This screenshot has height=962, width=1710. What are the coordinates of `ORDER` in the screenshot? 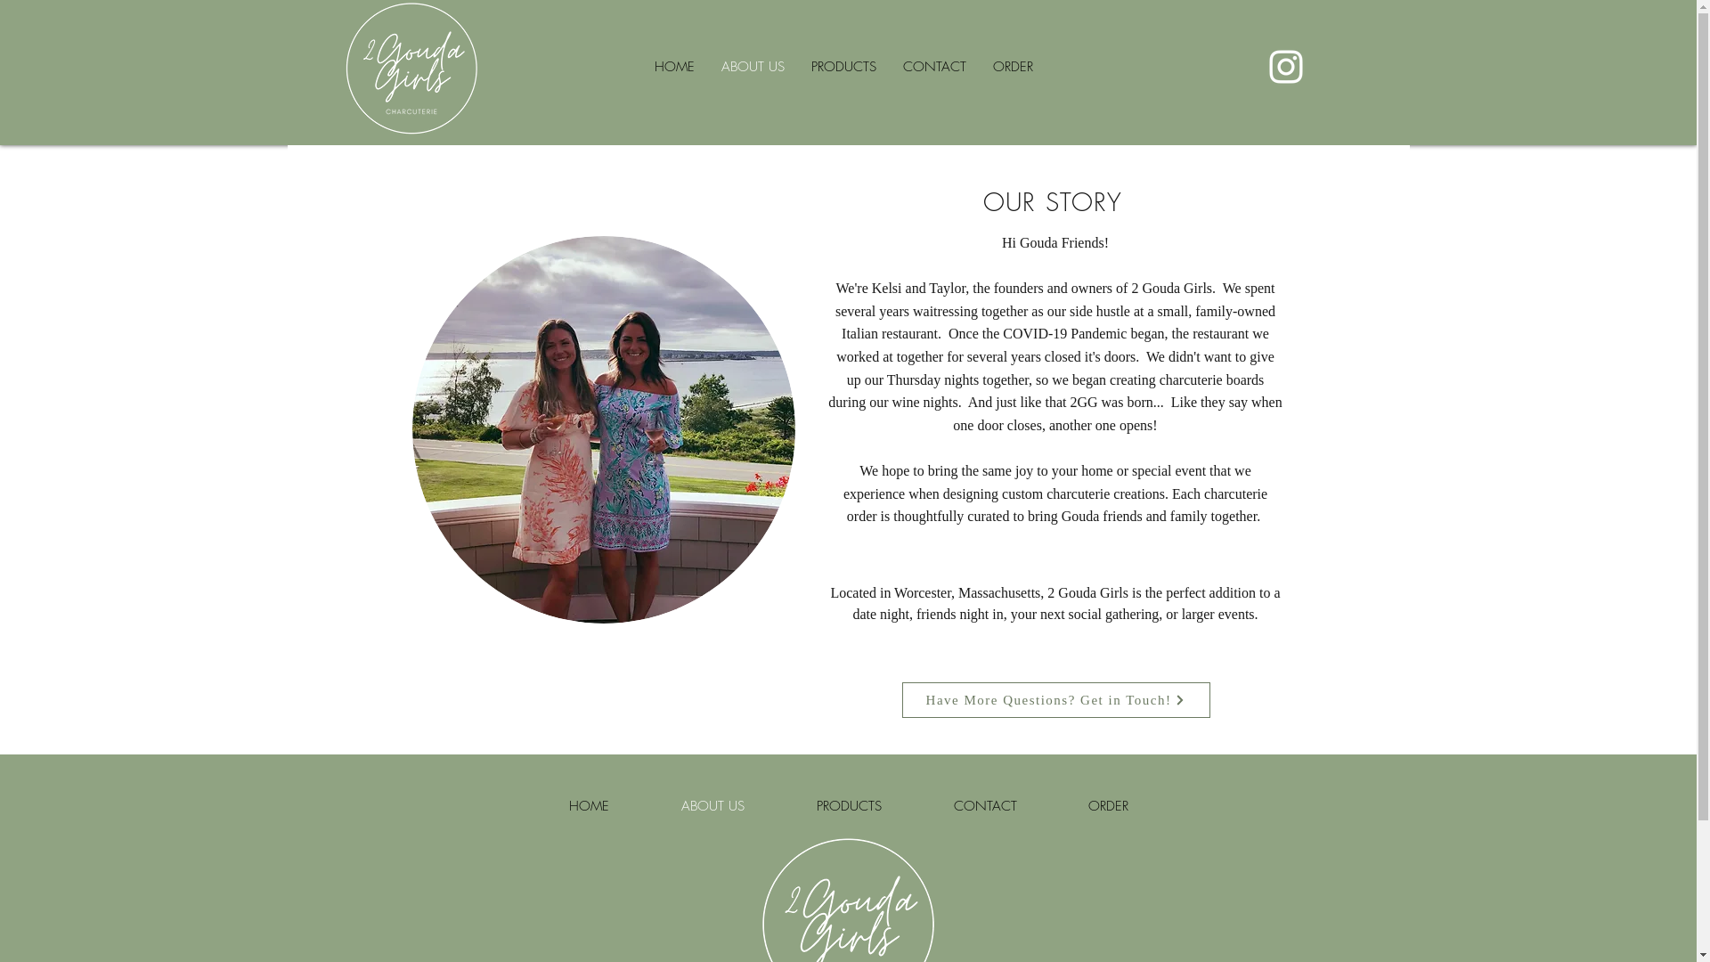 It's located at (1108, 806).